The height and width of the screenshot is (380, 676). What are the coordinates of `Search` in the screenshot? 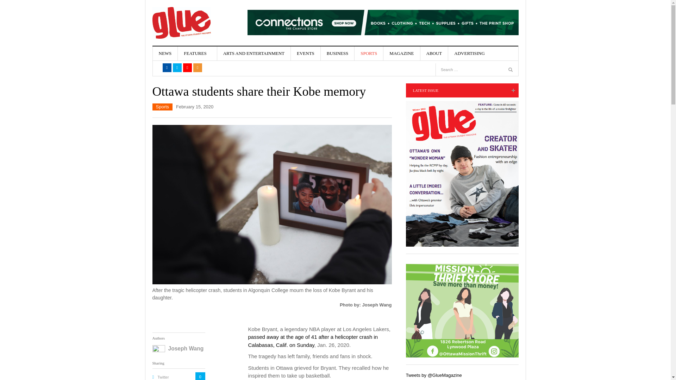 It's located at (511, 70).